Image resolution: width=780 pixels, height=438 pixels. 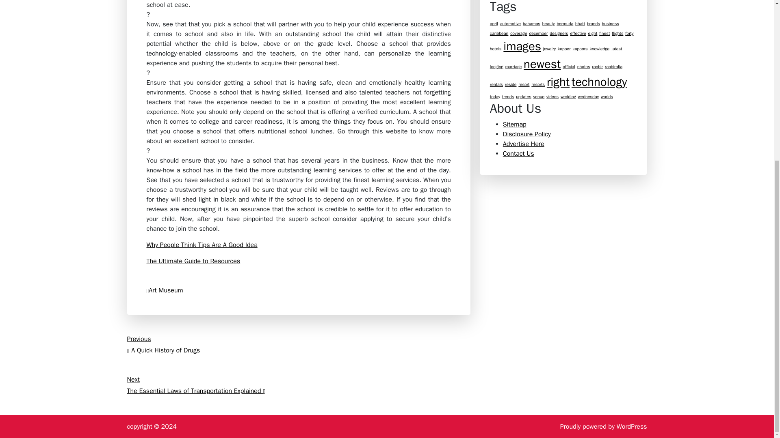 I want to click on images, so click(x=549, y=49).